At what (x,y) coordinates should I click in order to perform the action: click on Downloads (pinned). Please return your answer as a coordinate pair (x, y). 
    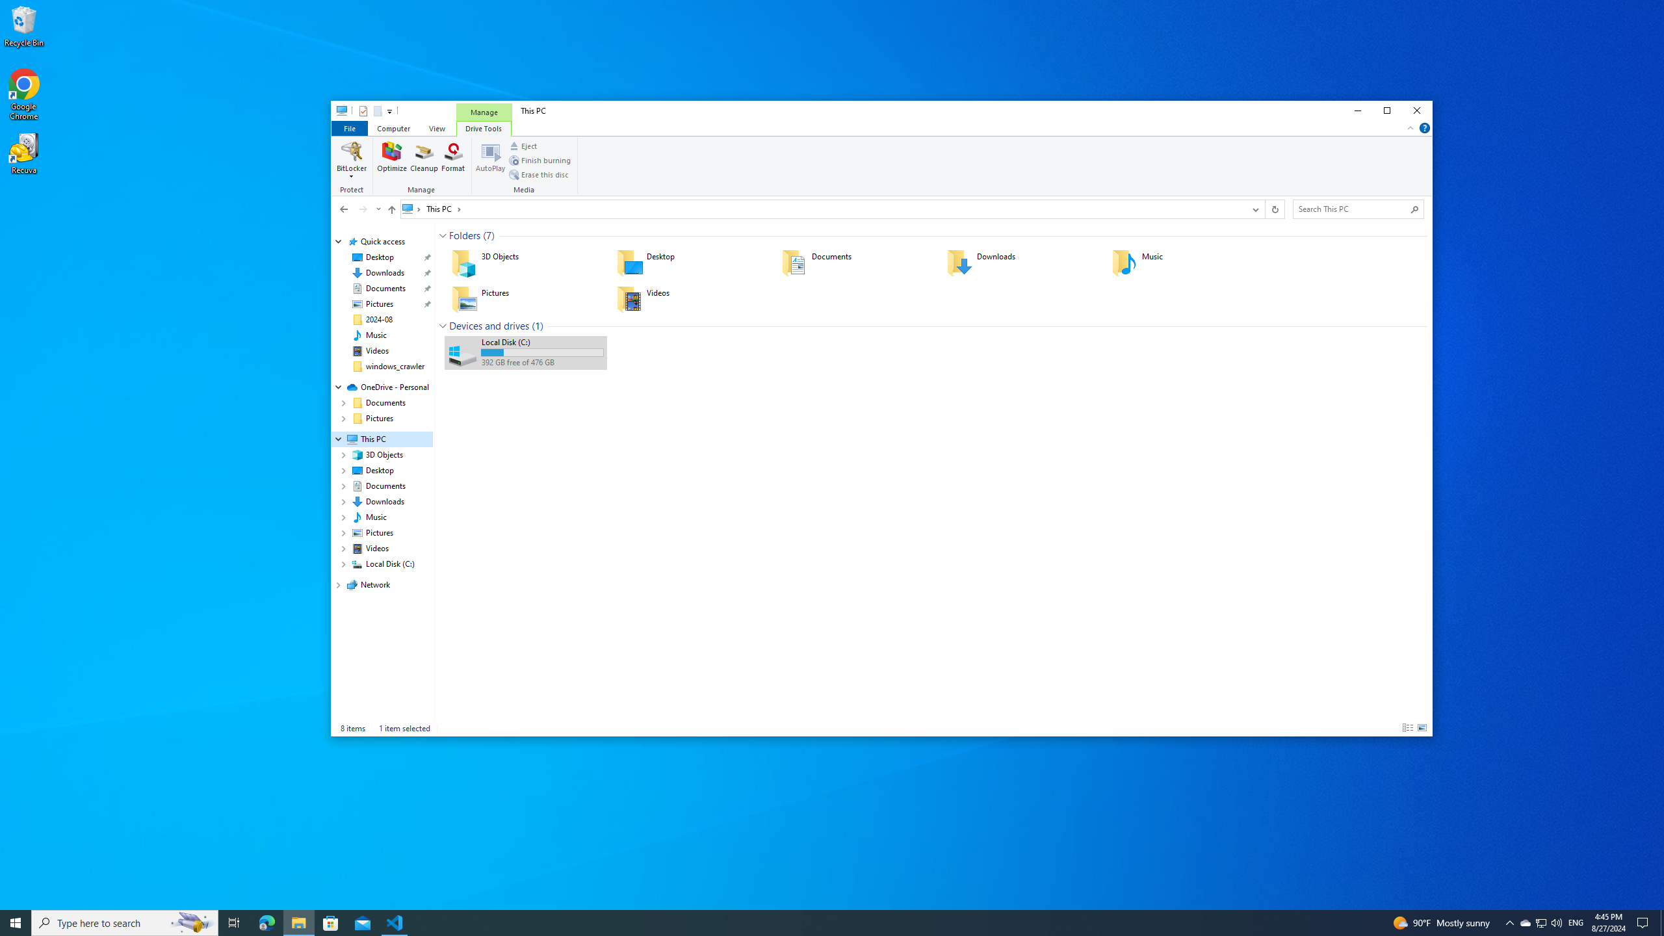
    Looking at the image, I should click on (385, 273).